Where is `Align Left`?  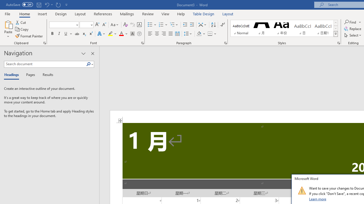 Align Left is located at coordinates (150, 34).